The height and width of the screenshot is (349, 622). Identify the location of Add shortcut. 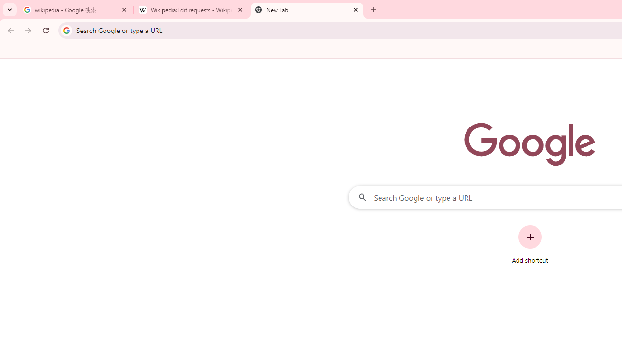
(530, 244).